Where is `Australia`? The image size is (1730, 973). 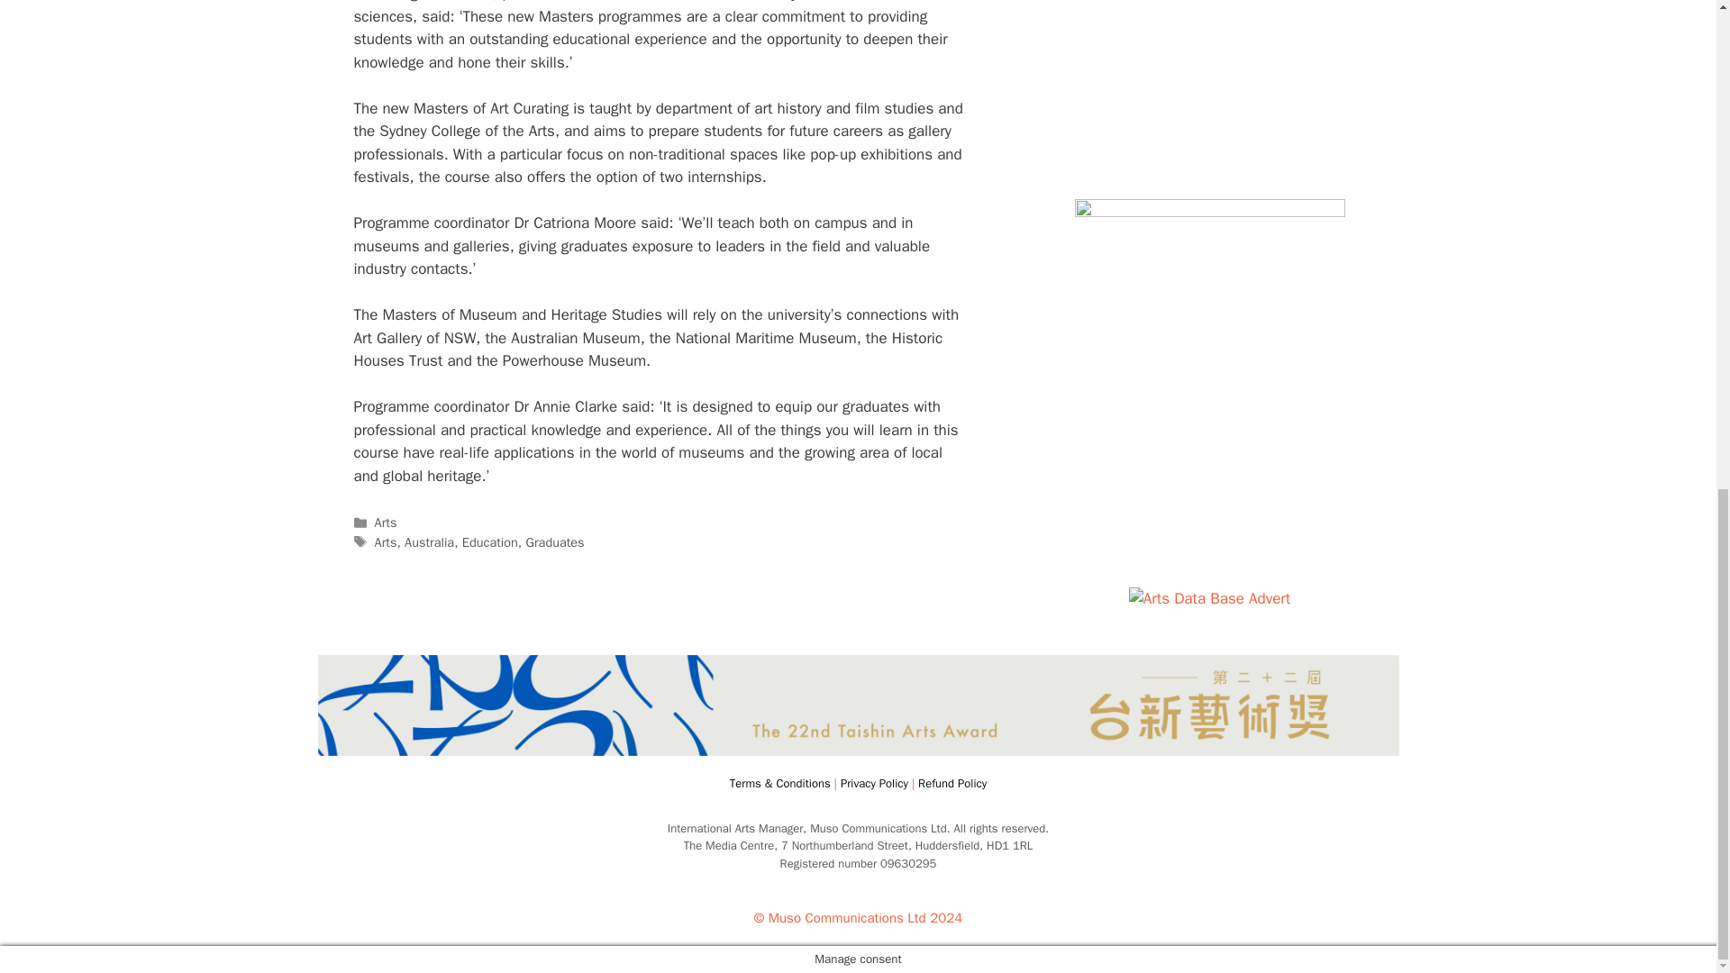 Australia is located at coordinates (429, 542).